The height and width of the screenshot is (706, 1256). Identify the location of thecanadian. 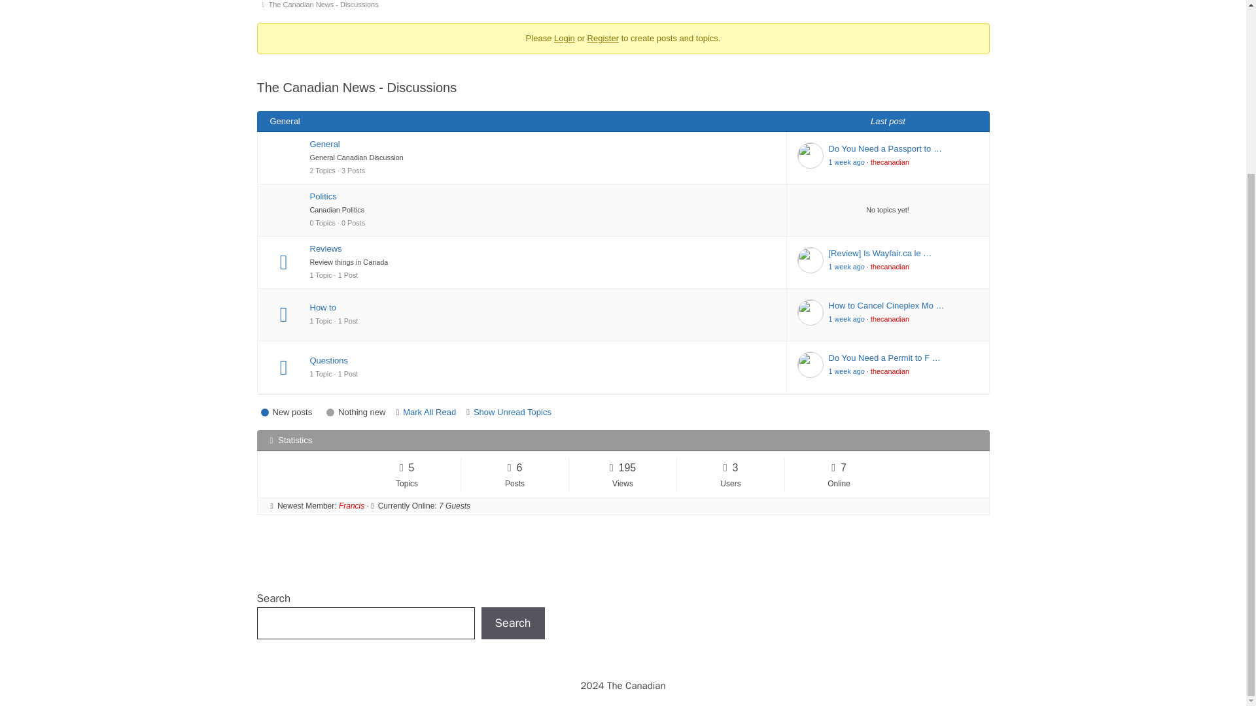
(890, 161).